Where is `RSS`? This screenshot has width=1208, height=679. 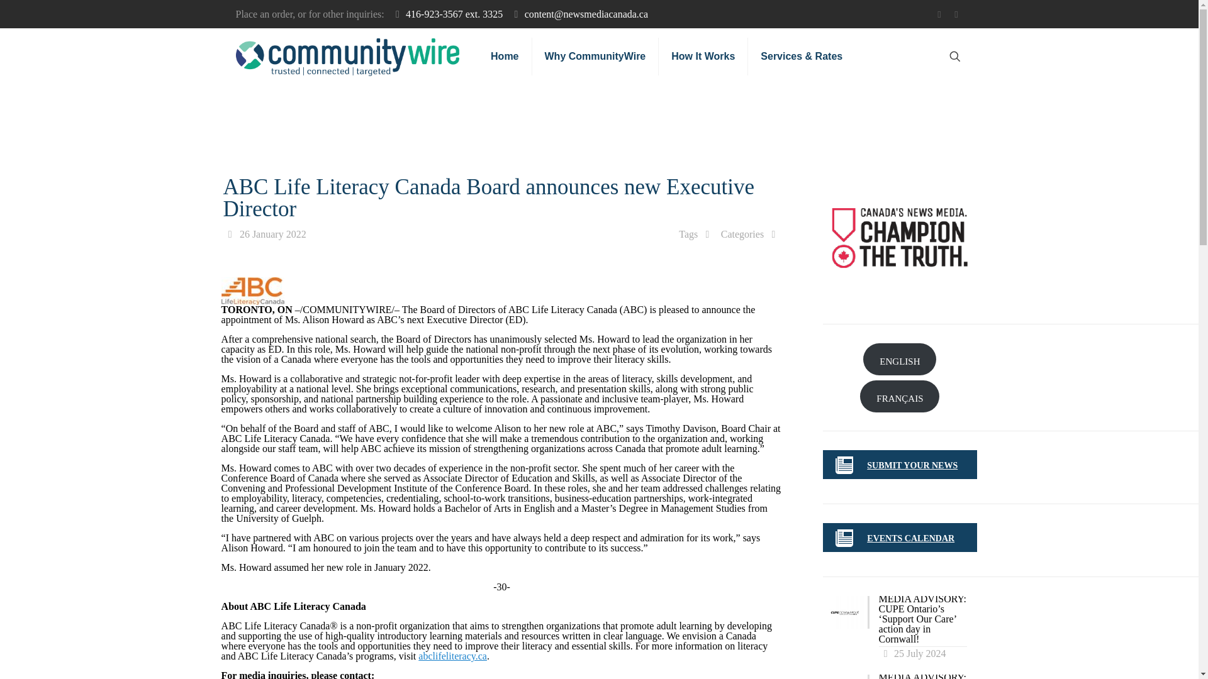
RSS is located at coordinates (956, 14).